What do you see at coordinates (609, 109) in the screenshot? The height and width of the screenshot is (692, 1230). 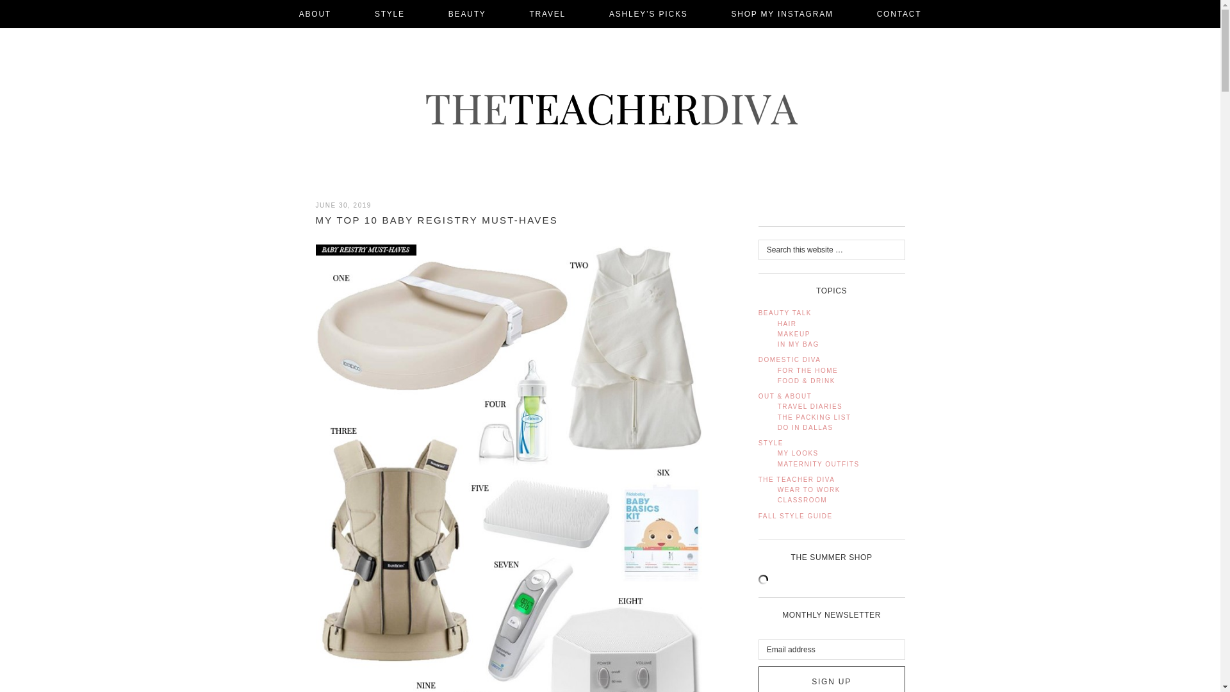 I see `The Teacher Diva` at bounding box center [609, 109].